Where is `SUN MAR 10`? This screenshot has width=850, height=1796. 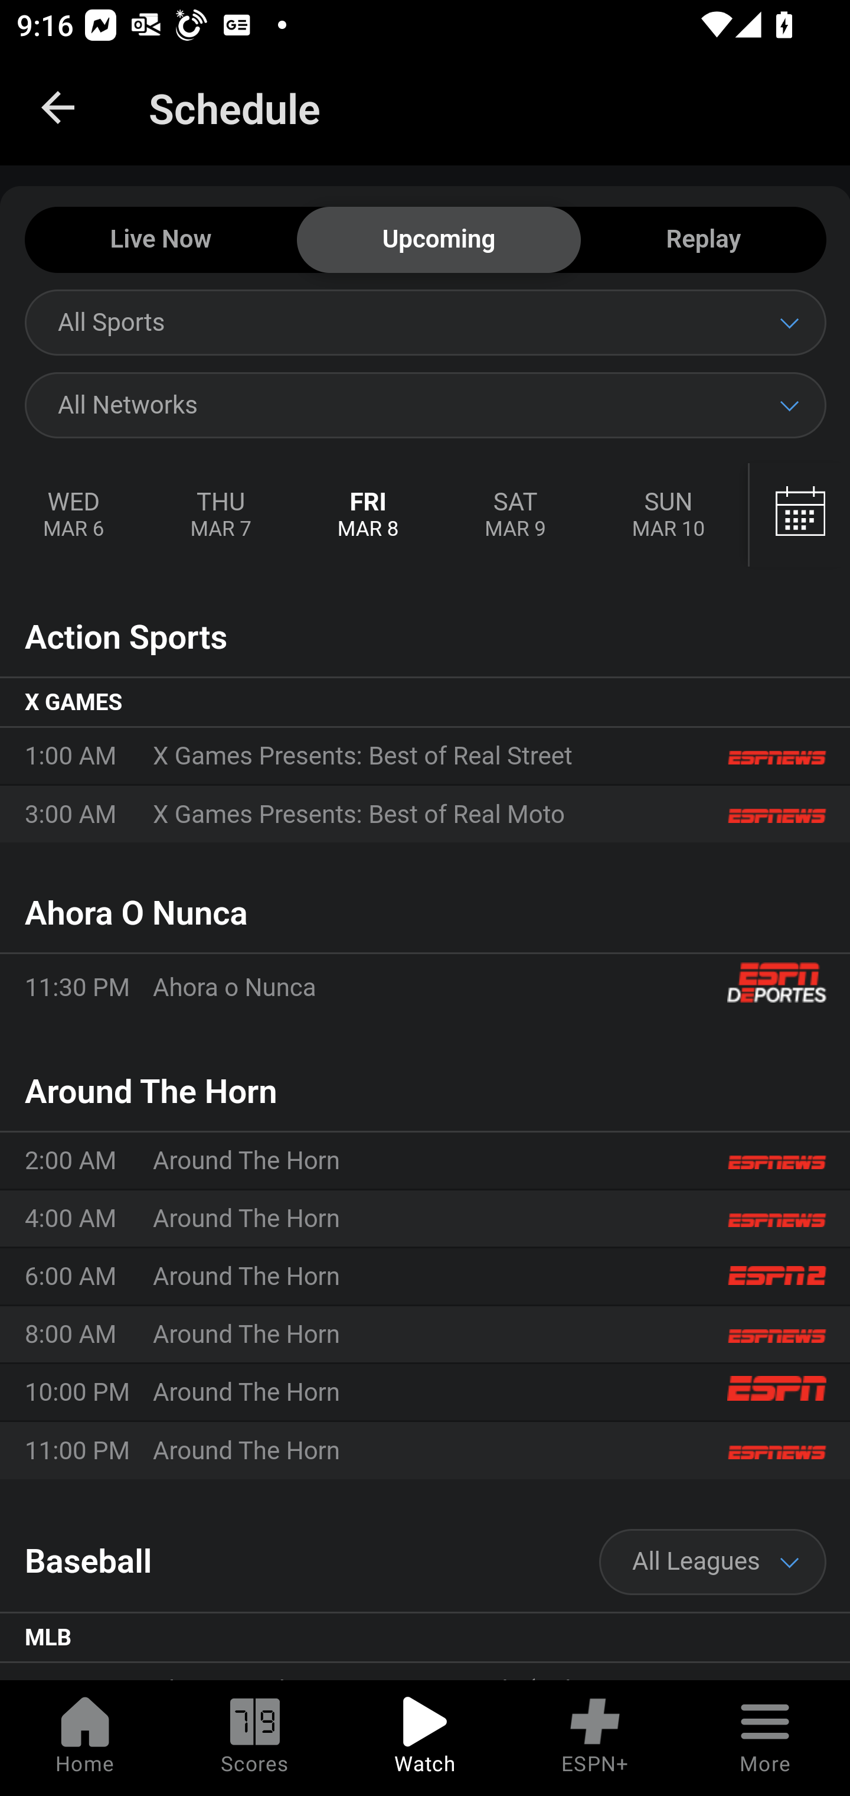 SUN MAR 10 is located at coordinates (668, 515).